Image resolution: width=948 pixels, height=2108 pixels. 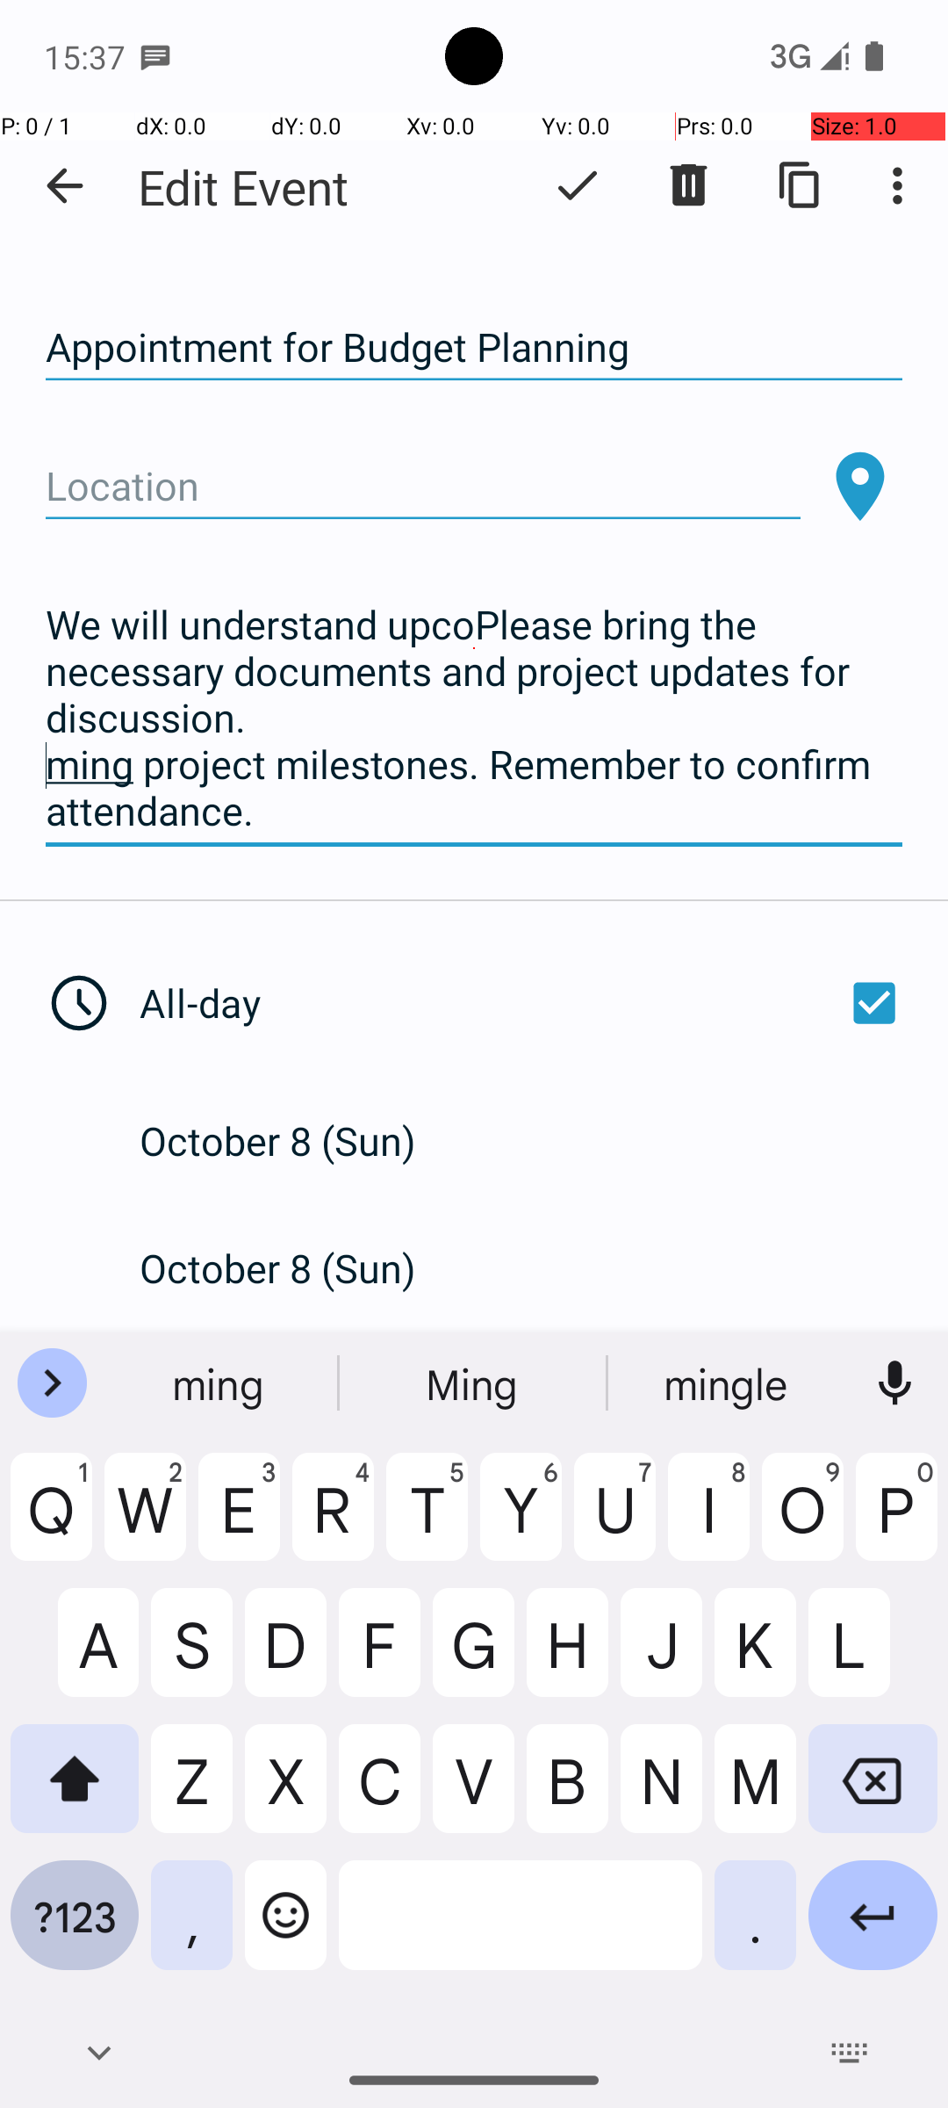 I want to click on mingle, so click(x=728, y=1383).